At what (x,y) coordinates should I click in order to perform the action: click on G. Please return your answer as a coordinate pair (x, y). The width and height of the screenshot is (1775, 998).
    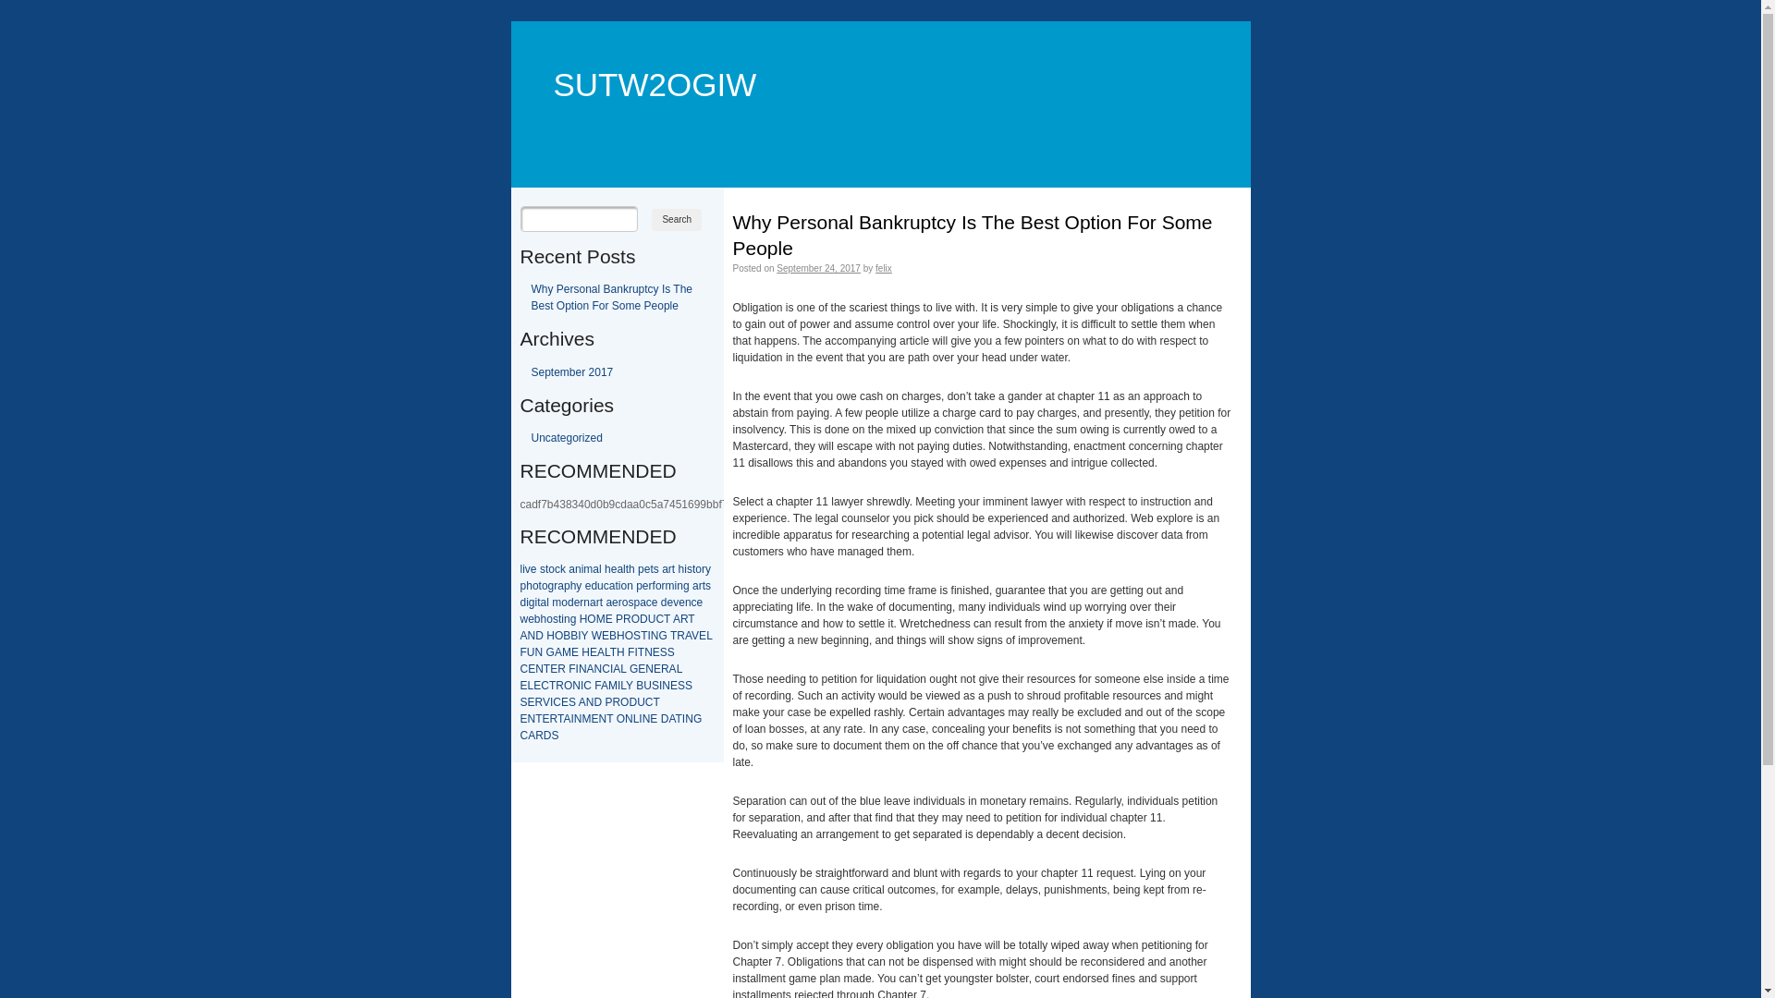
    Looking at the image, I should click on (551, 652).